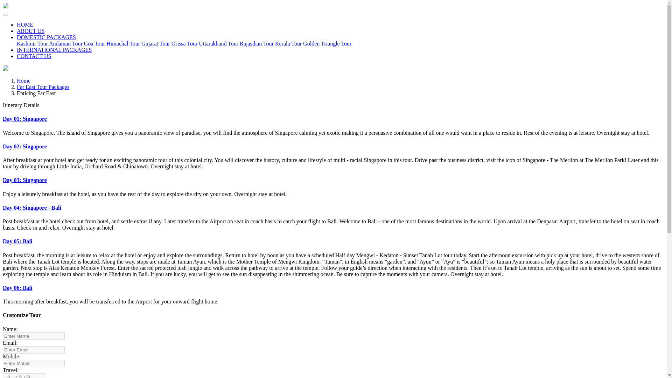 This screenshot has height=378, width=672. I want to click on ABOUT US, so click(30, 31).